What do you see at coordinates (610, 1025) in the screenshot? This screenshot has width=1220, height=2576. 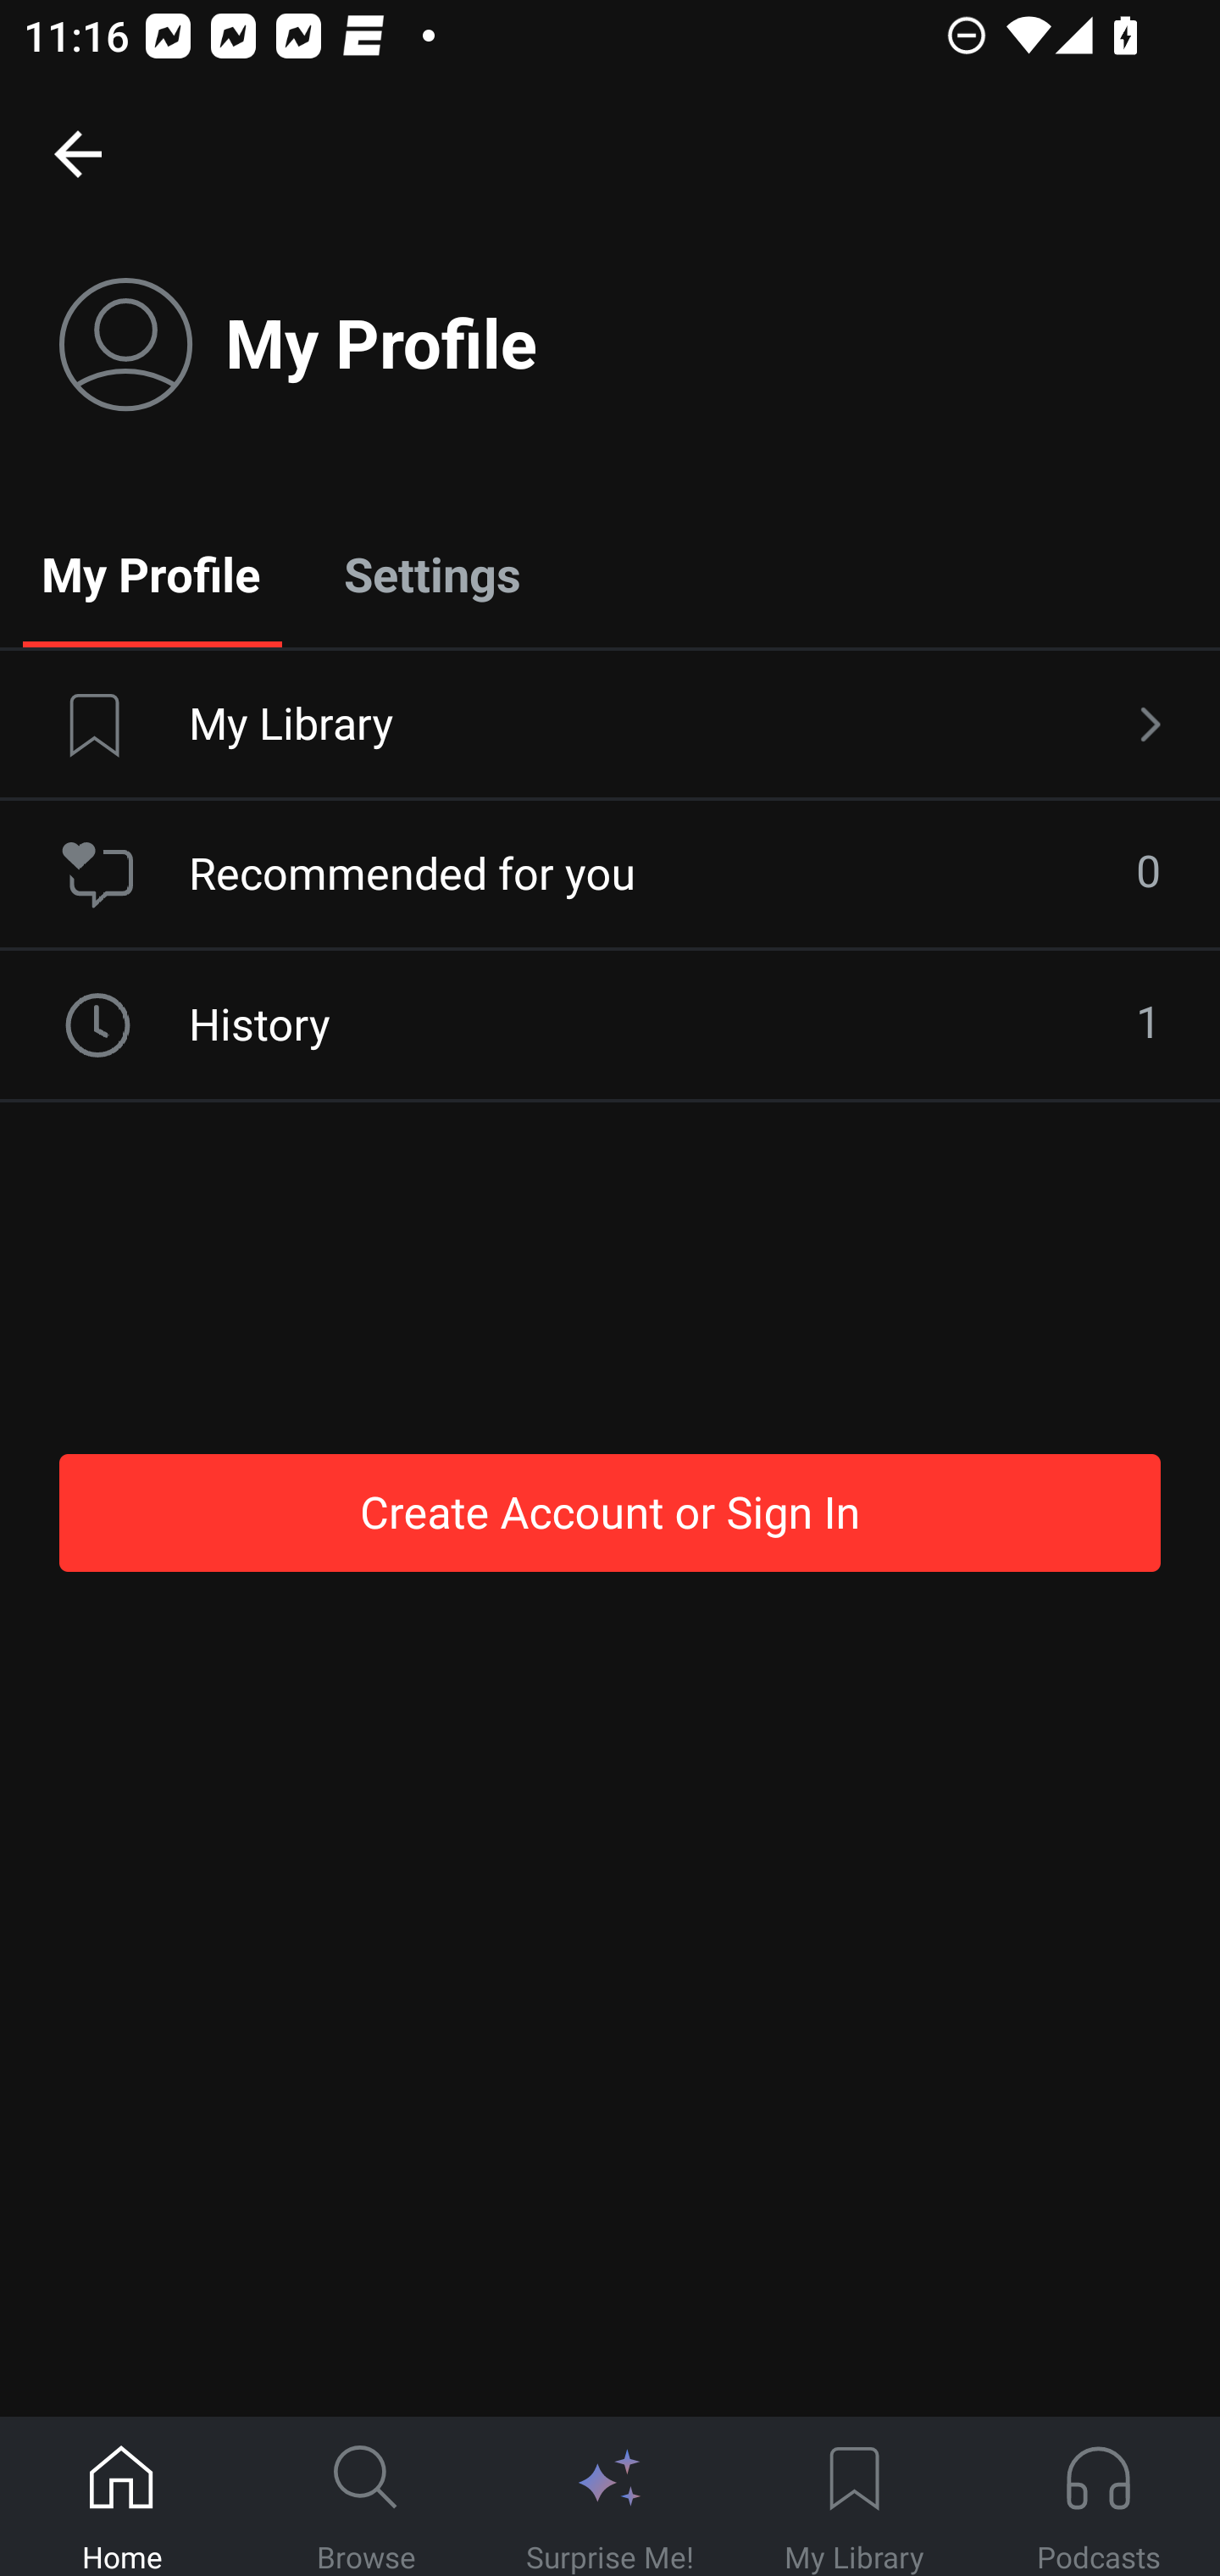 I see `History 1` at bounding box center [610, 1025].